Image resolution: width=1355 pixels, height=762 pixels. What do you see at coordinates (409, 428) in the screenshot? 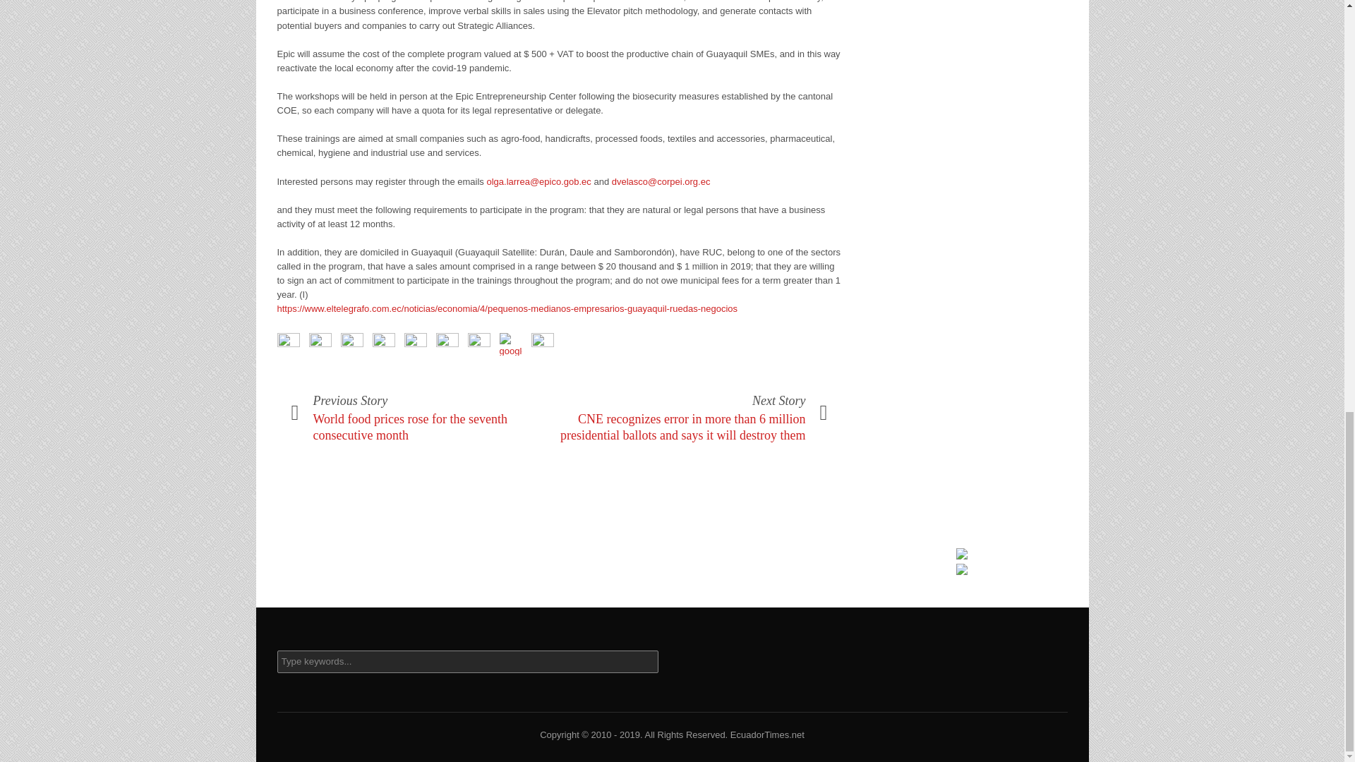
I see `World food prices rose for the seventh consecutive month` at bounding box center [409, 428].